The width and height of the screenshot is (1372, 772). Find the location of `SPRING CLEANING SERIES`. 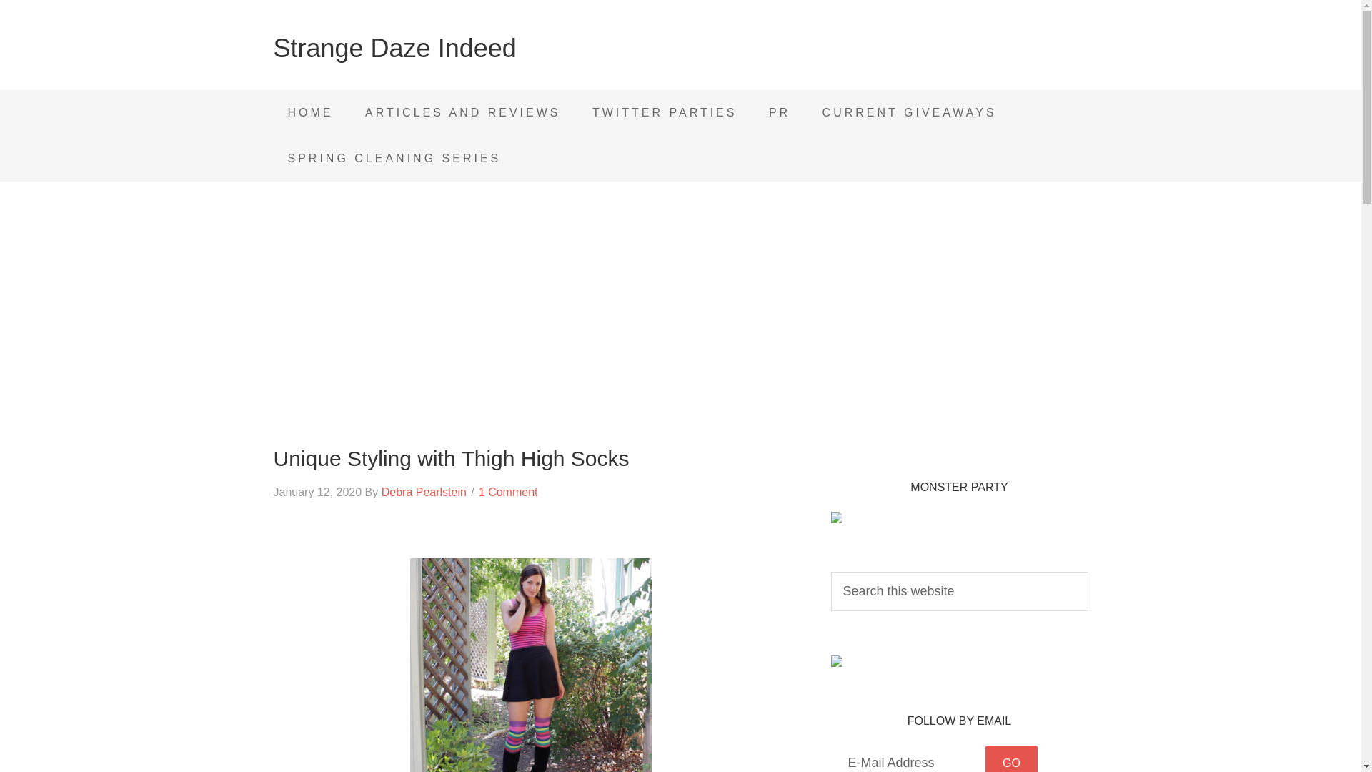

SPRING CLEANING SERIES is located at coordinates (394, 159).